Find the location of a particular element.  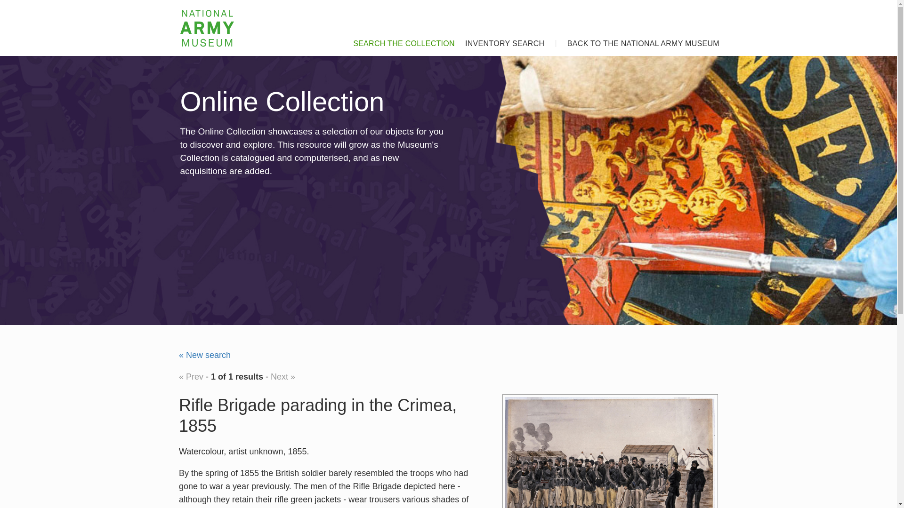

SEARCH THE COLLECTION is located at coordinates (398, 40).